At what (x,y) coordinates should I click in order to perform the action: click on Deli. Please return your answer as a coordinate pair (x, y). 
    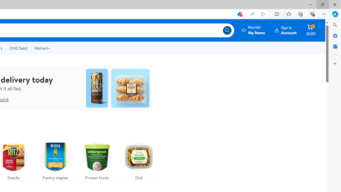
    Looking at the image, I should click on (139, 160).